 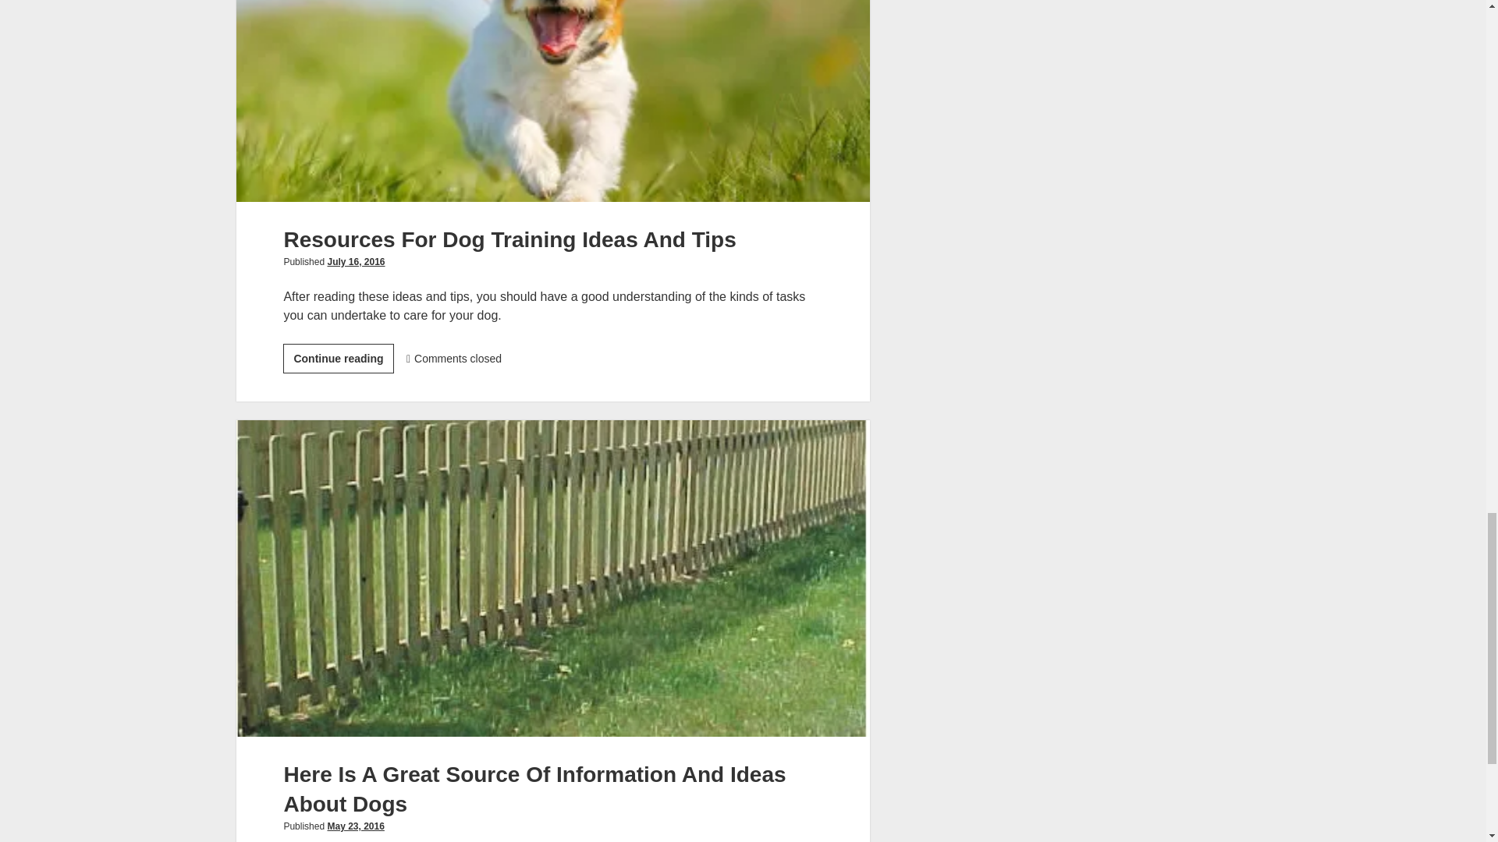 What do you see at coordinates (337, 359) in the screenshot?
I see `Here Is A Great Source Of Information And Ideas About Dogs` at bounding box center [337, 359].